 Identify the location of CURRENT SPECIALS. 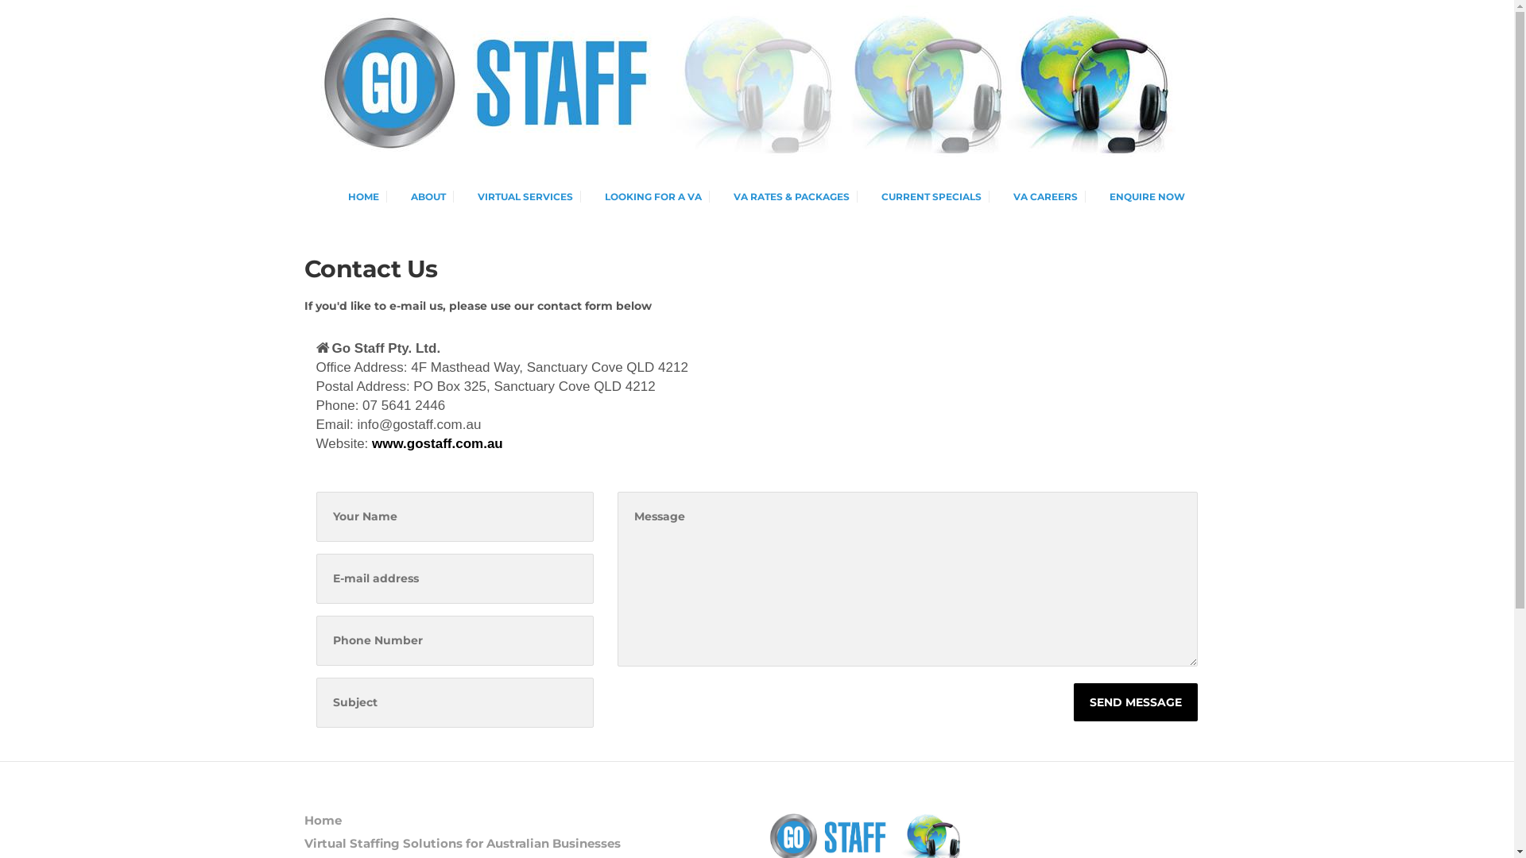
(924, 197).